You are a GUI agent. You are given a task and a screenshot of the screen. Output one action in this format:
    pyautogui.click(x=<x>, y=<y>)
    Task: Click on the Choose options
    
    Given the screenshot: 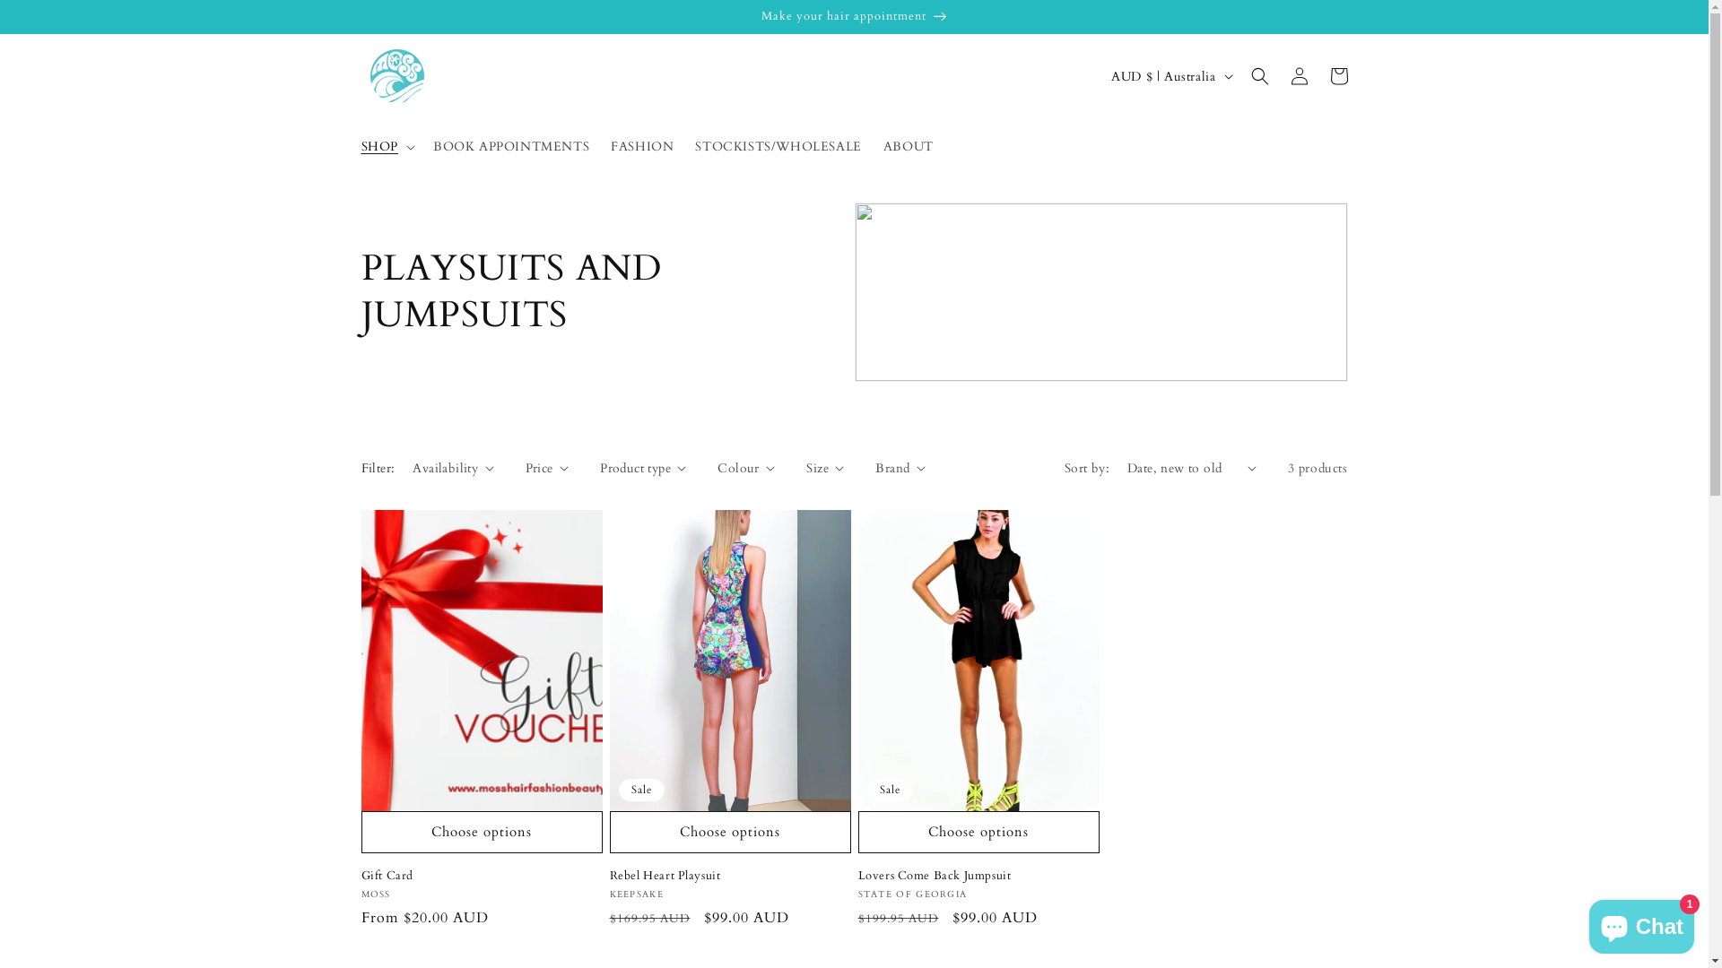 What is the action you would take?
    pyautogui.click(x=978, y=832)
    